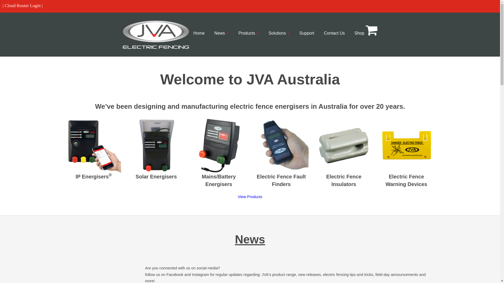  Describe the element at coordinates (250, 197) in the screenshot. I see `View Products` at that location.